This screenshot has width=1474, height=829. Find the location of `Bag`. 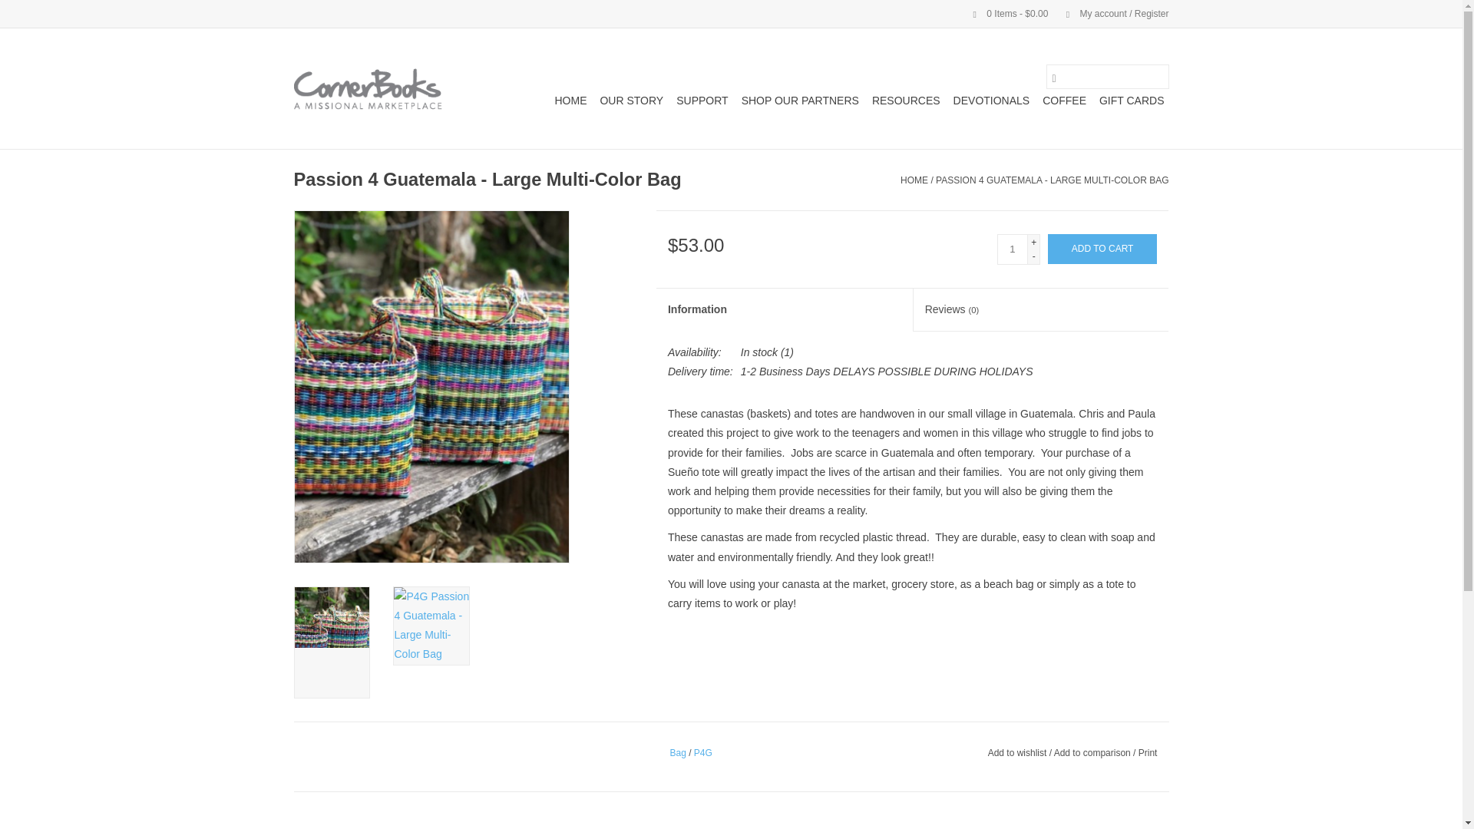

Bag is located at coordinates (677, 753).